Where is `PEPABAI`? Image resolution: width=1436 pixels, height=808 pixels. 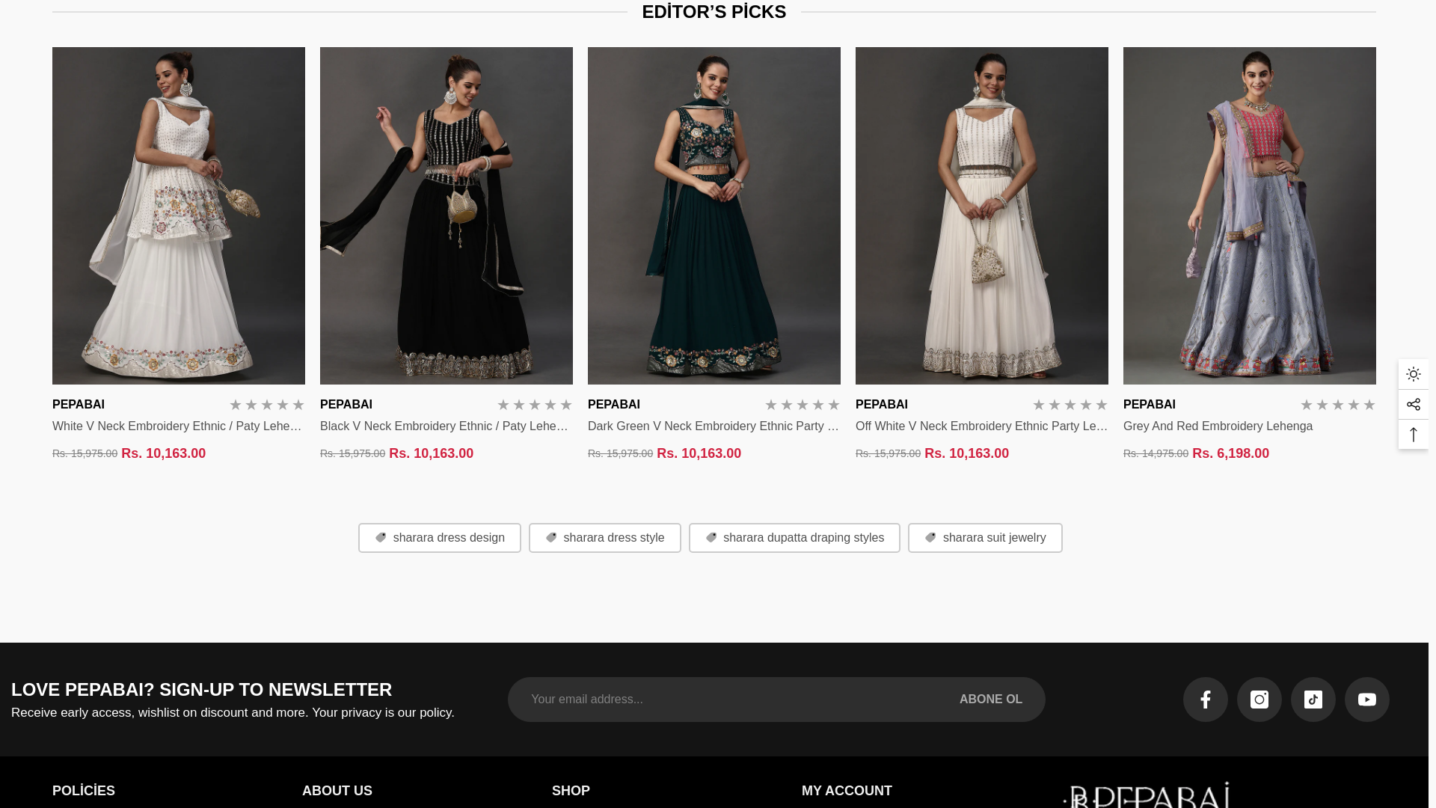
PEPABAI is located at coordinates (881, 404).